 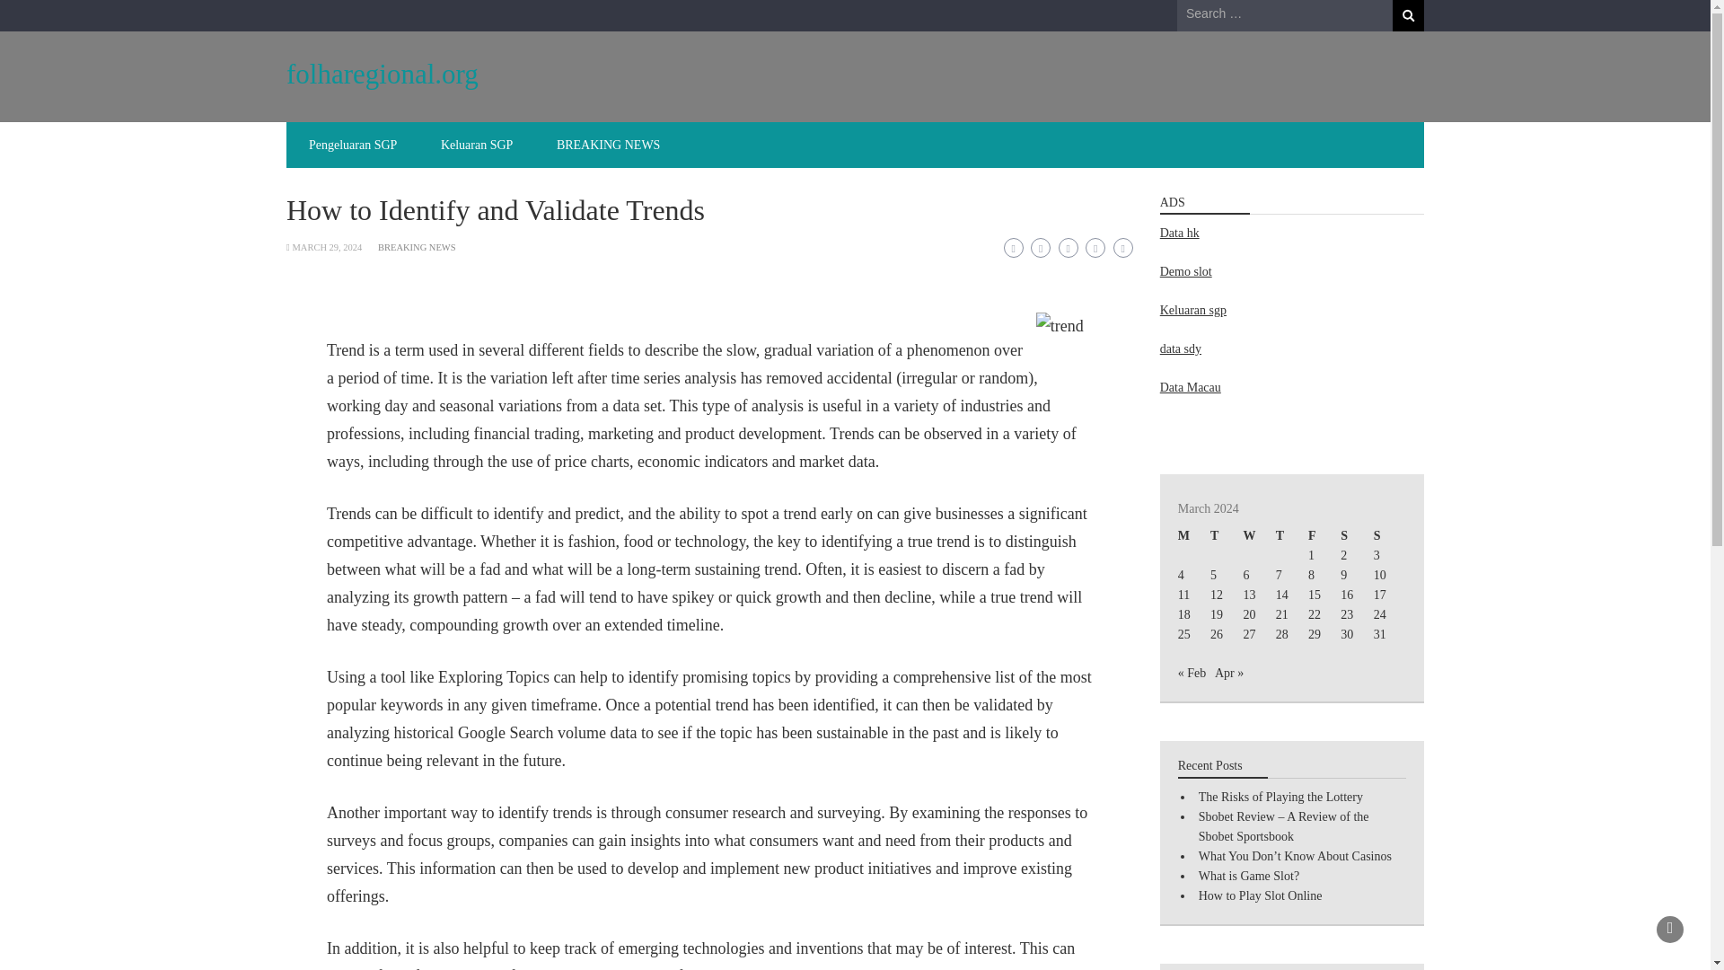 What do you see at coordinates (1379, 575) in the screenshot?
I see `10` at bounding box center [1379, 575].